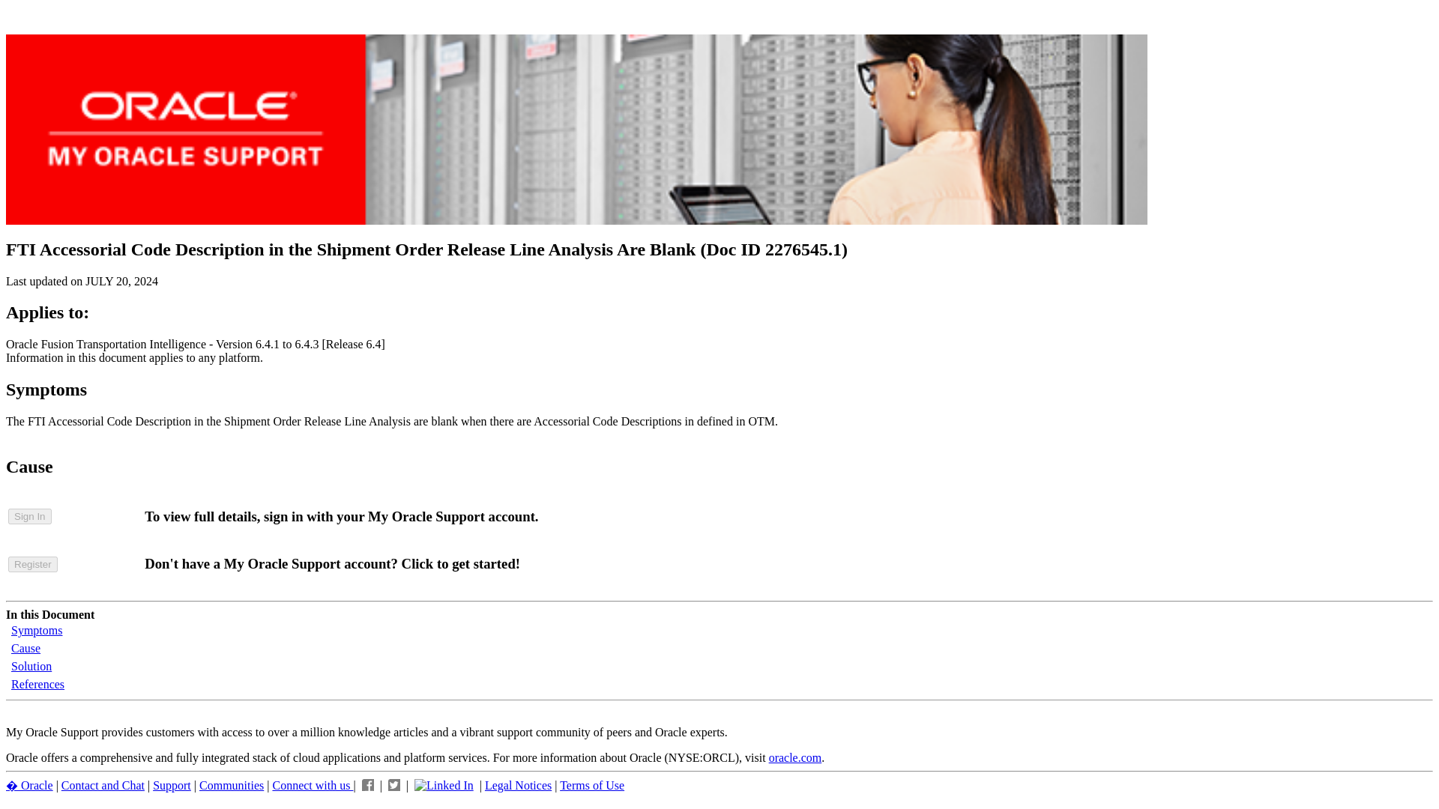  What do you see at coordinates (33, 563) in the screenshot?
I see `Register` at bounding box center [33, 563].